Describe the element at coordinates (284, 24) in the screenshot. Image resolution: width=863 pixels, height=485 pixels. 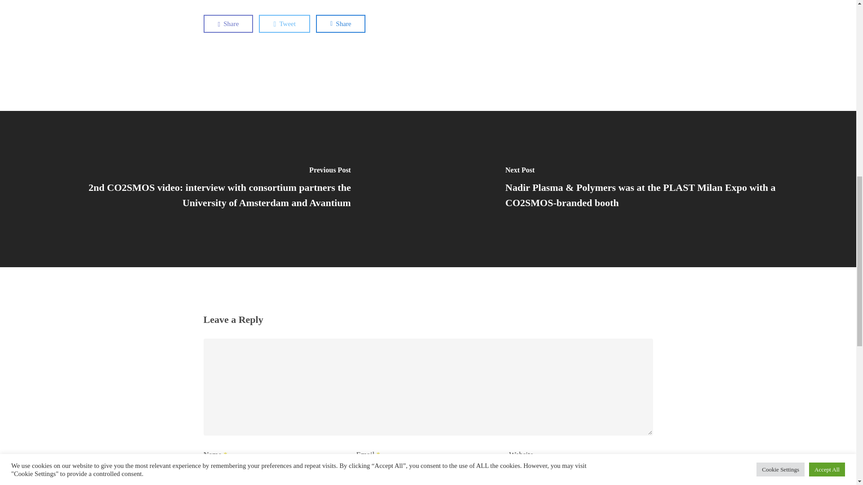
I see `Tweet this` at that location.